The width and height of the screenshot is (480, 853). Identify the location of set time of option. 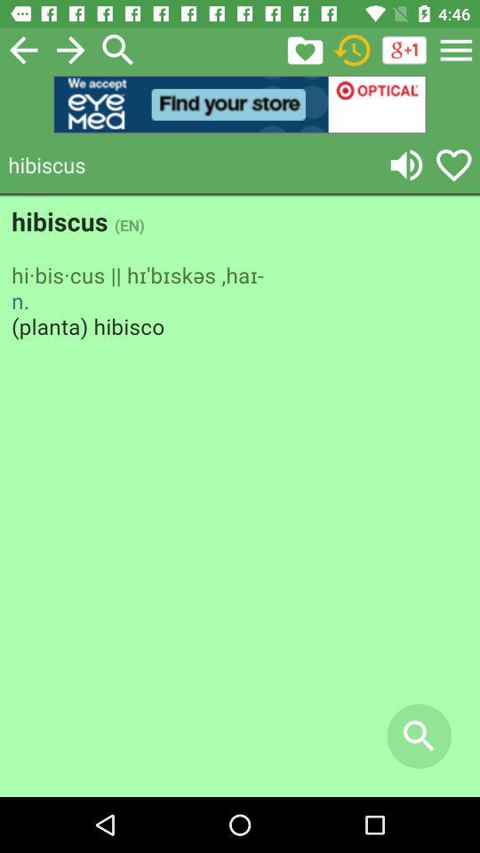
(352, 50).